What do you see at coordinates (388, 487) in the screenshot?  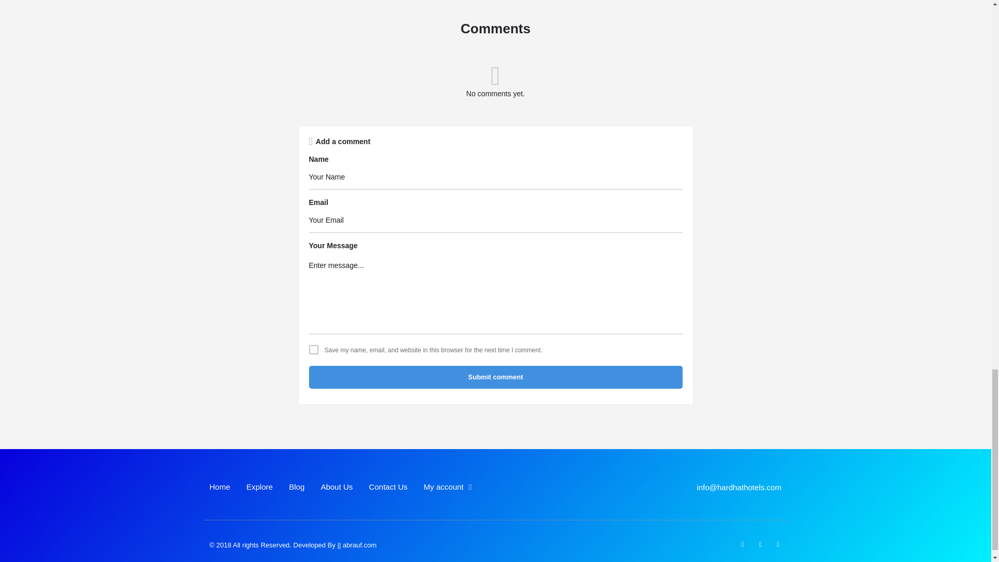 I see `Contact Us` at bounding box center [388, 487].